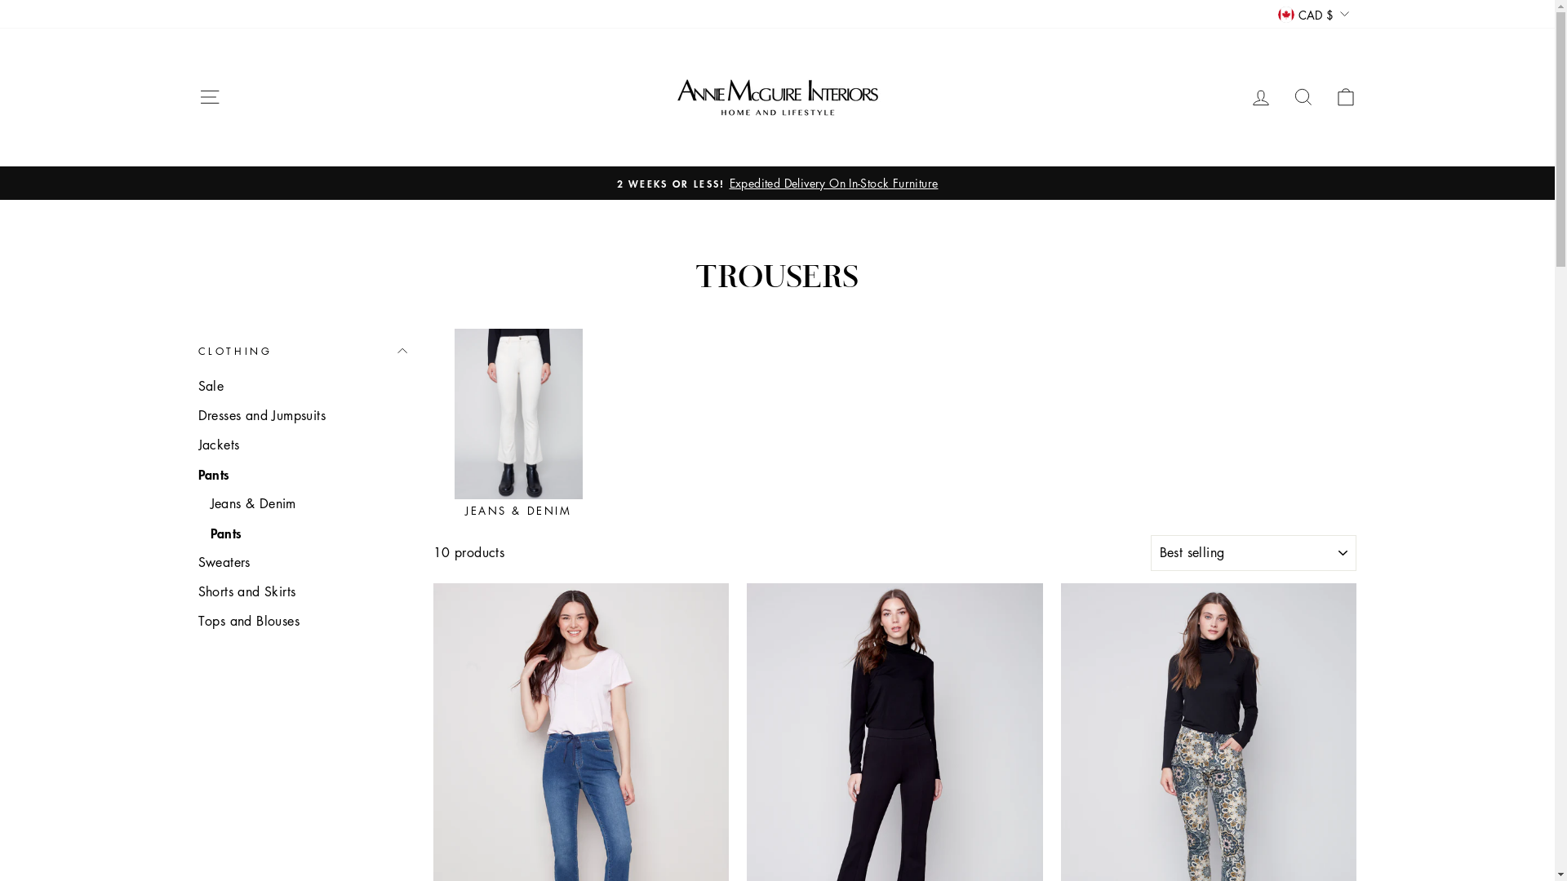 The height and width of the screenshot is (881, 1567). What do you see at coordinates (778, 184) in the screenshot?
I see `2 WEEKS OR LESS!Expedited Delivery On In-Stock Furniture` at bounding box center [778, 184].